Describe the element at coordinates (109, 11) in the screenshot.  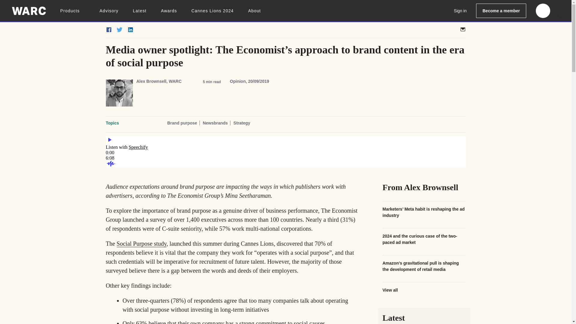
I see `Advisory` at that location.